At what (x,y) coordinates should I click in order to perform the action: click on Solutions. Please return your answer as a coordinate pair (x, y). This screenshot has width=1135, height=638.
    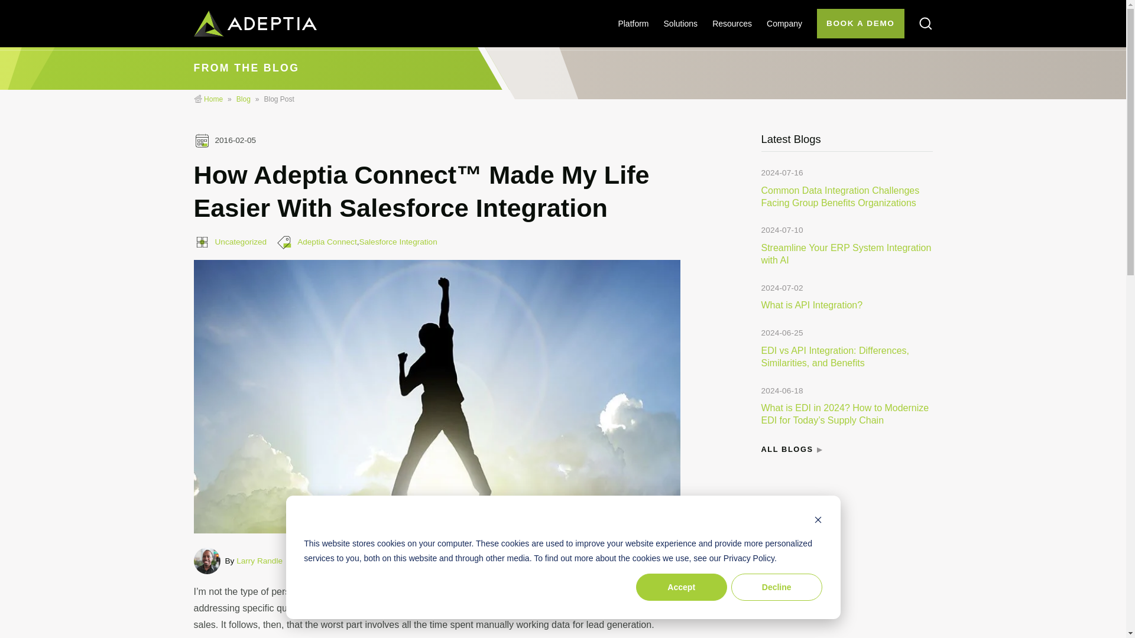
    Looking at the image, I should click on (681, 24).